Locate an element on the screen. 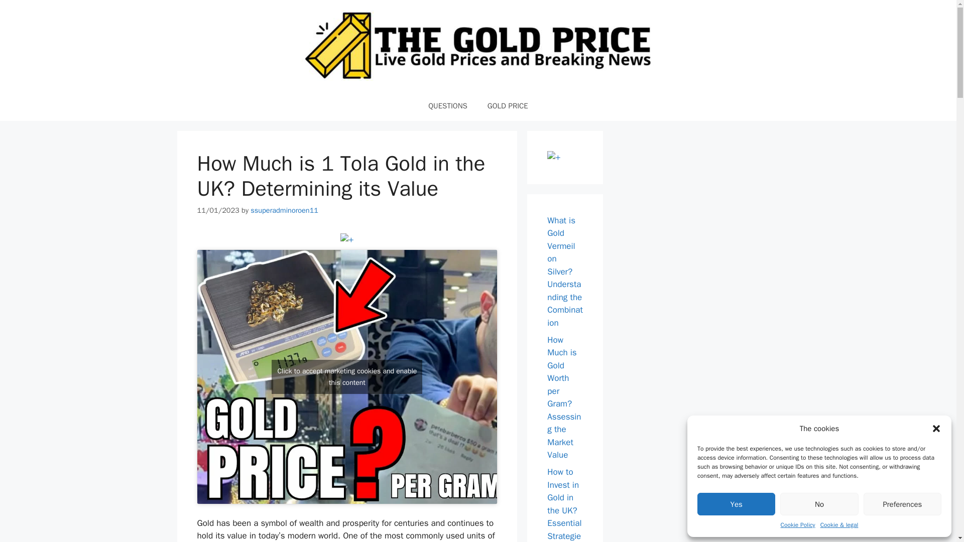 The image size is (964, 542). QUESTIONS is located at coordinates (448, 105).